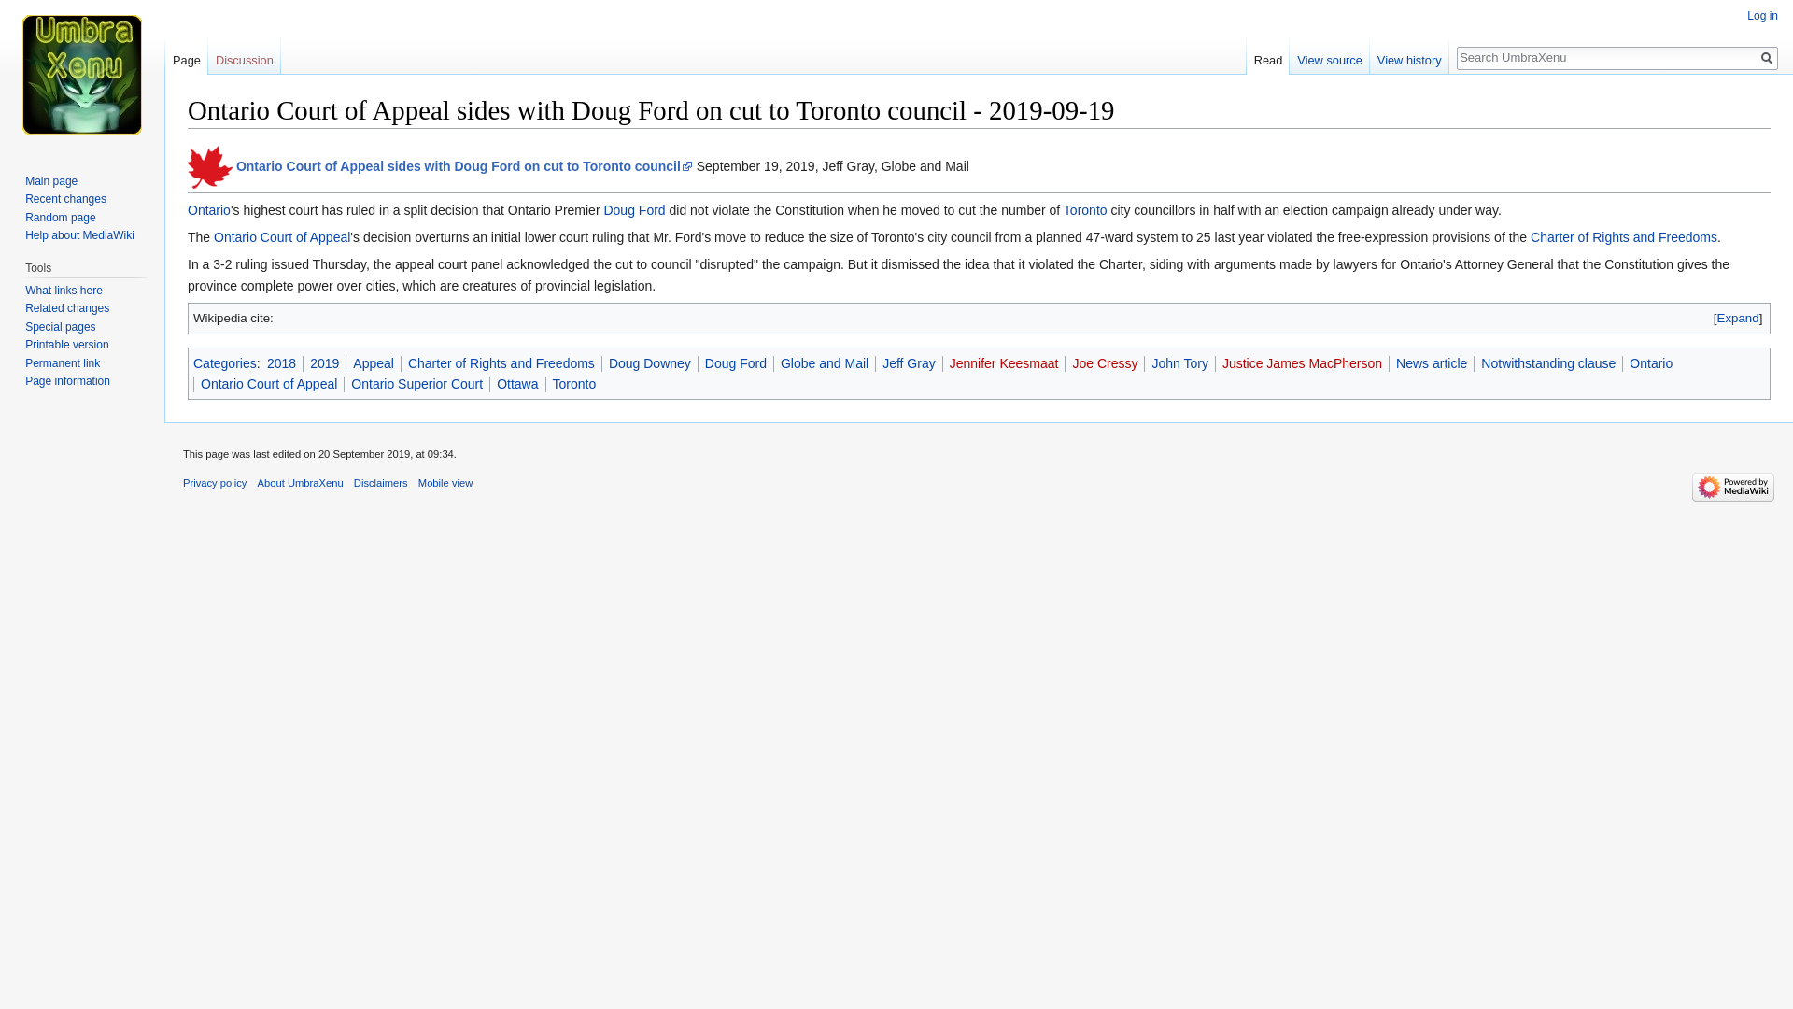  Describe the element at coordinates (281, 237) in the screenshot. I see `Ontario Court of Appeal` at that location.